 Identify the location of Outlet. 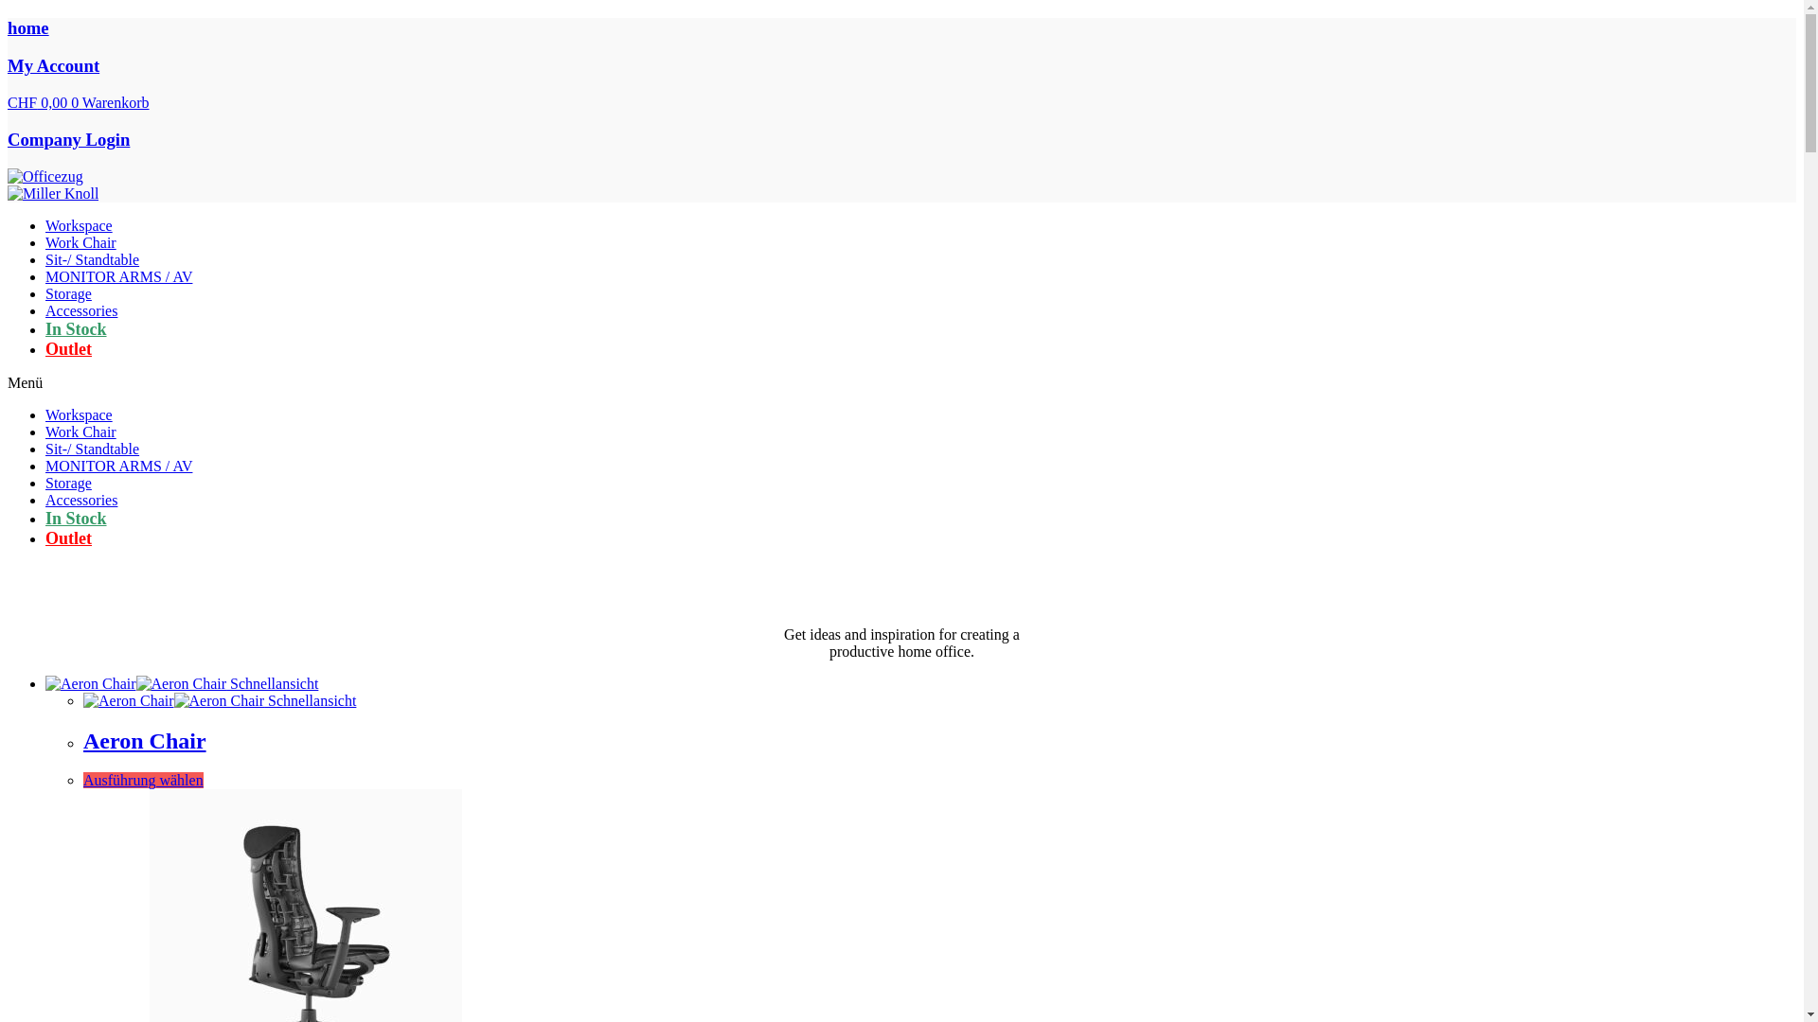
(68, 538).